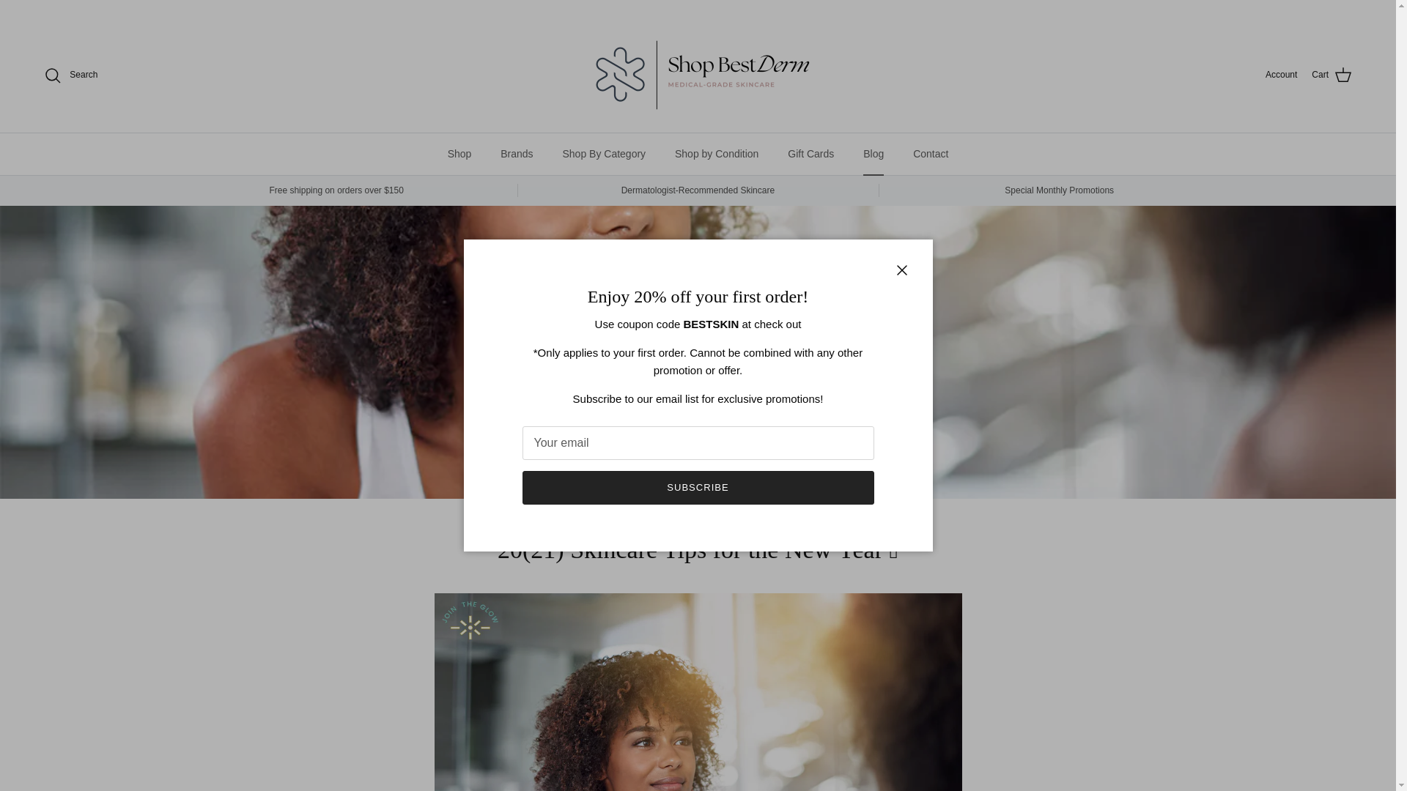 This screenshot has height=791, width=1407. Describe the element at coordinates (716, 154) in the screenshot. I see `Shop by Condition` at that location.